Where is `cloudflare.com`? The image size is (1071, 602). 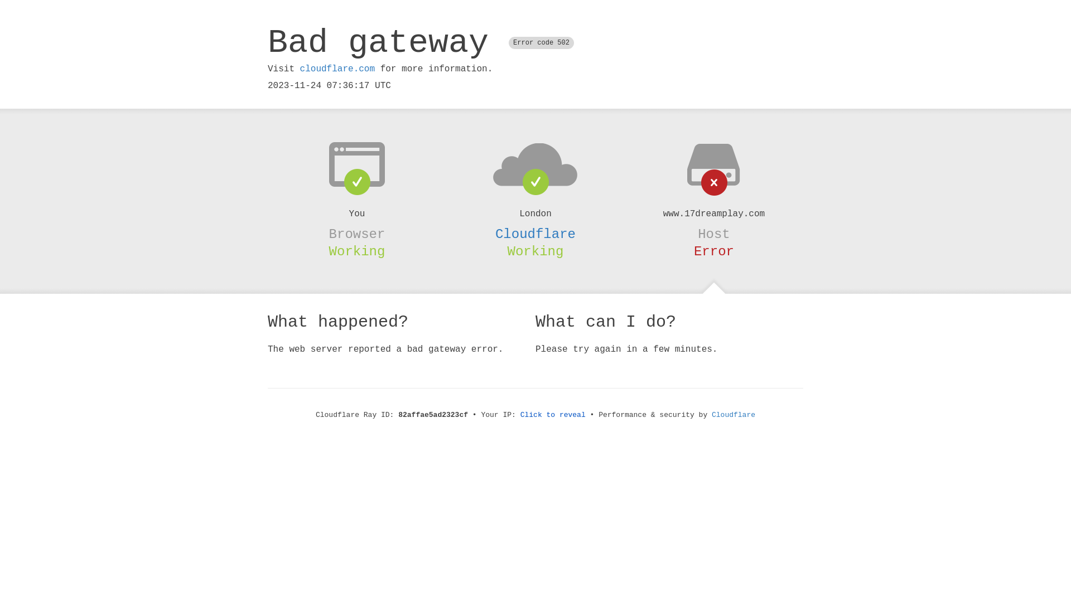 cloudflare.com is located at coordinates (337, 69).